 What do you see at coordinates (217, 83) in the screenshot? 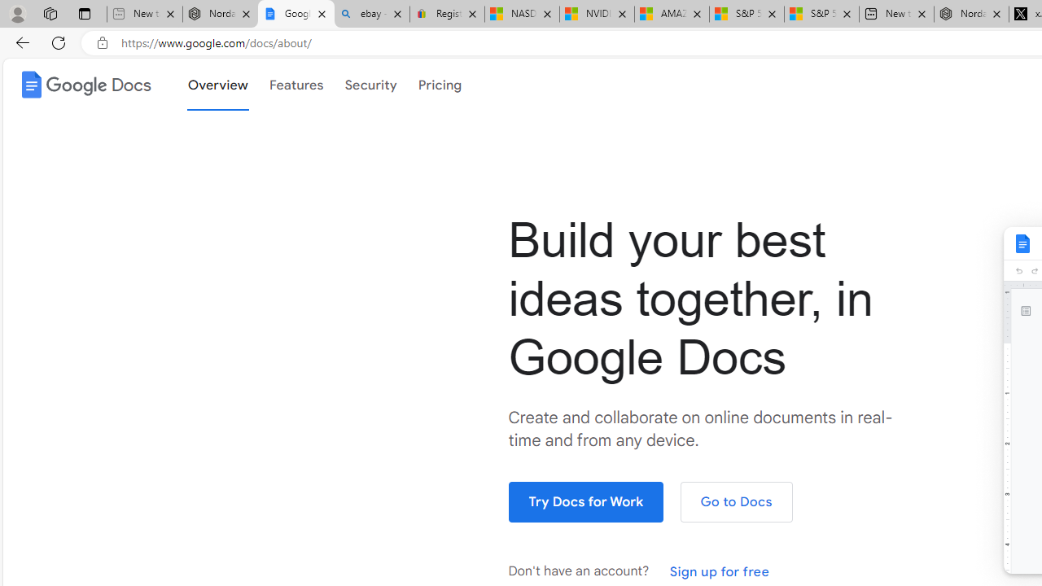
I see `Overview` at bounding box center [217, 83].